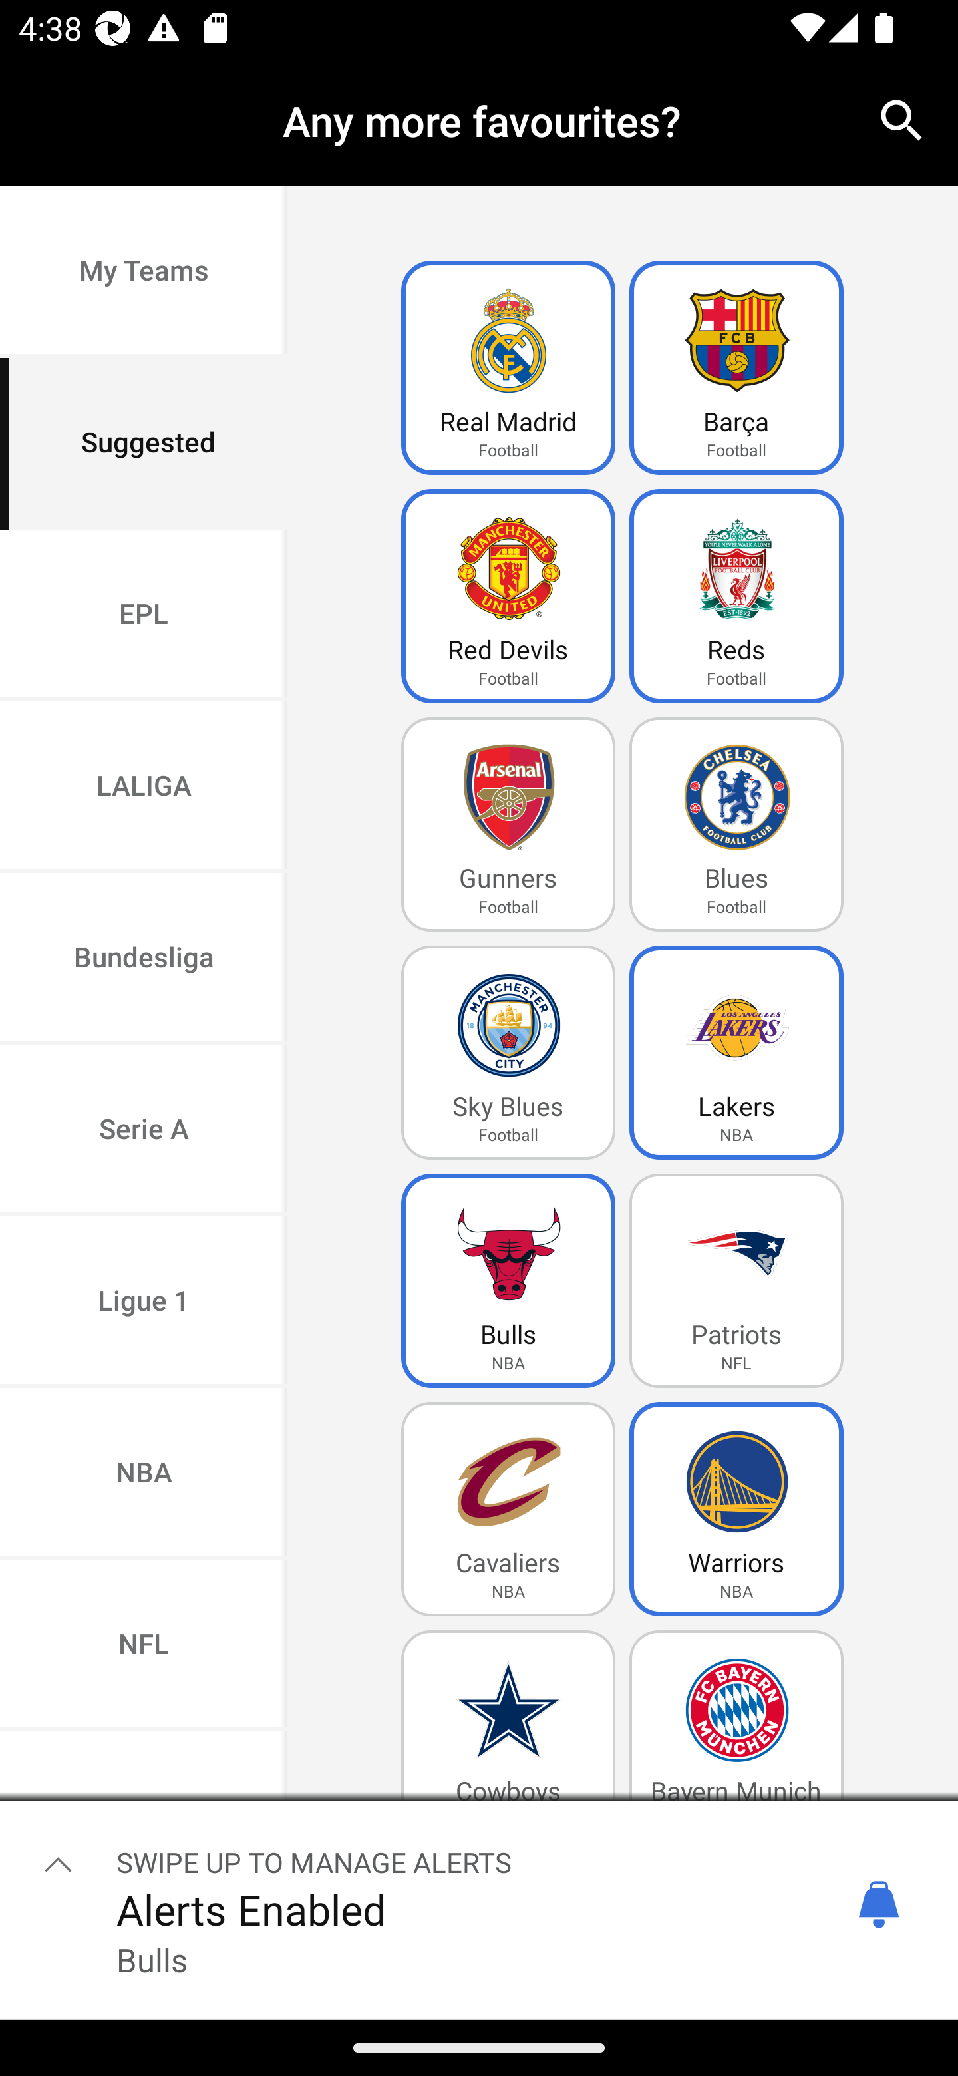  Describe the element at coordinates (508, 825) in the screenshot. I see `Gunners Gunners Football` at that location.